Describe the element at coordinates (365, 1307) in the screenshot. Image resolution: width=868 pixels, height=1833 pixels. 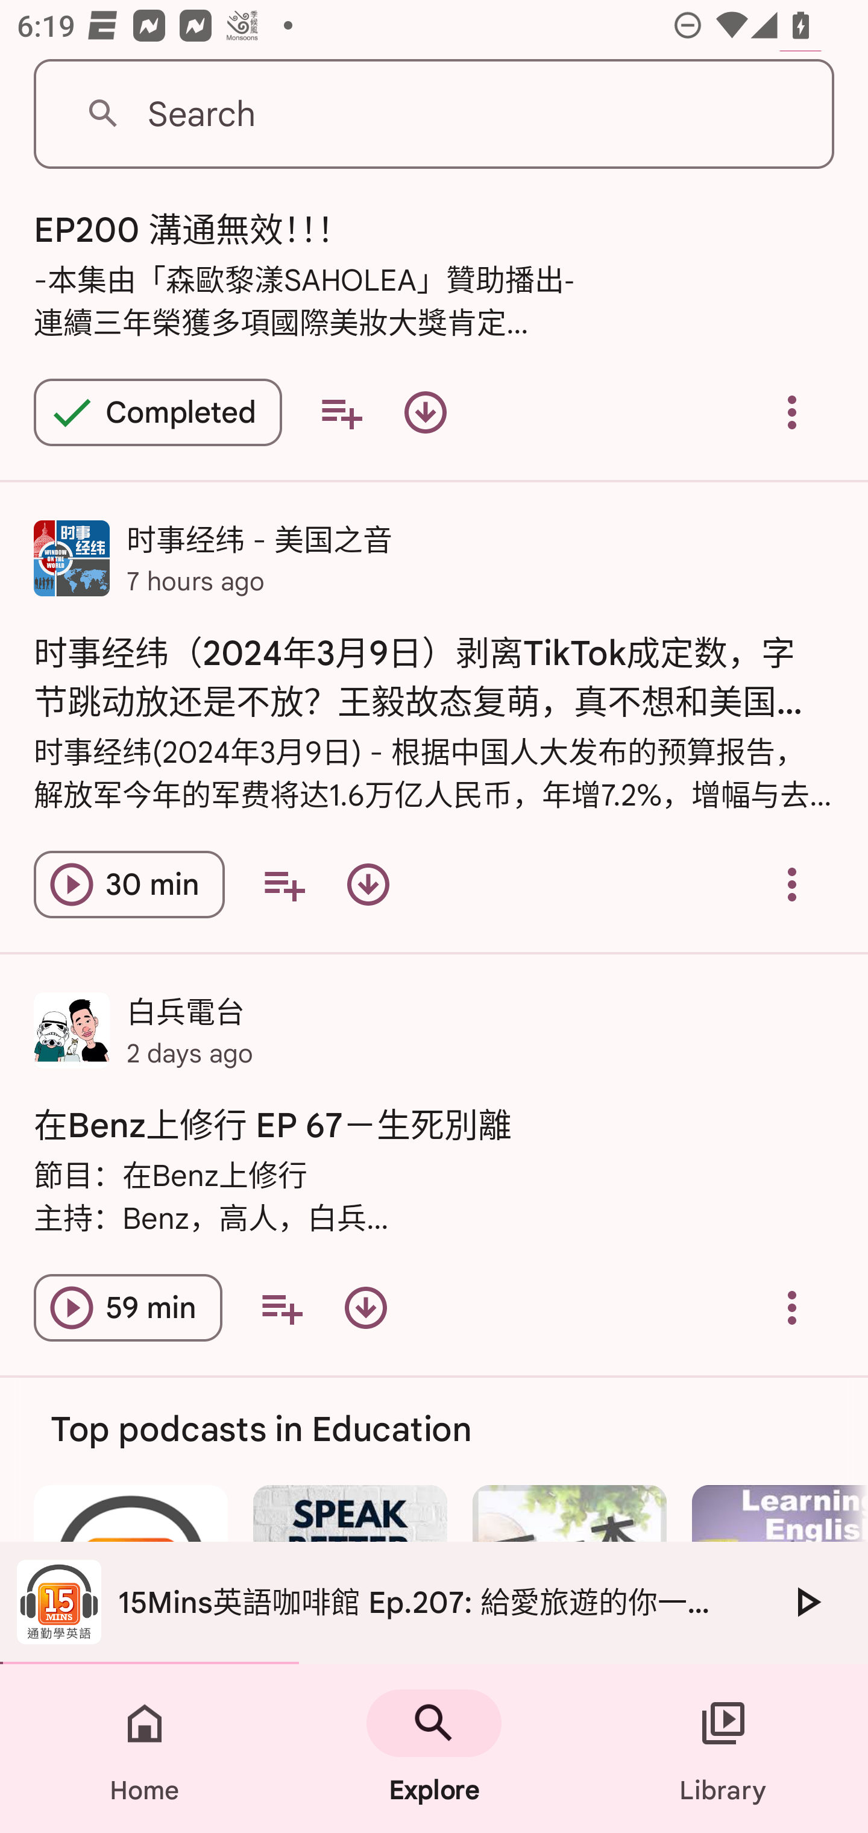
I see `Download episode` at that location.